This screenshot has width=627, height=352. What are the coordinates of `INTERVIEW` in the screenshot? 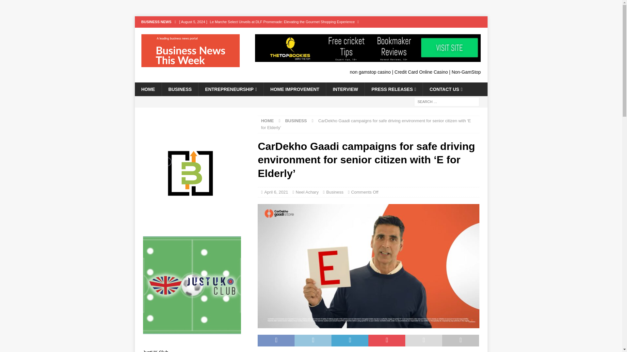 It's located at (346, 89).